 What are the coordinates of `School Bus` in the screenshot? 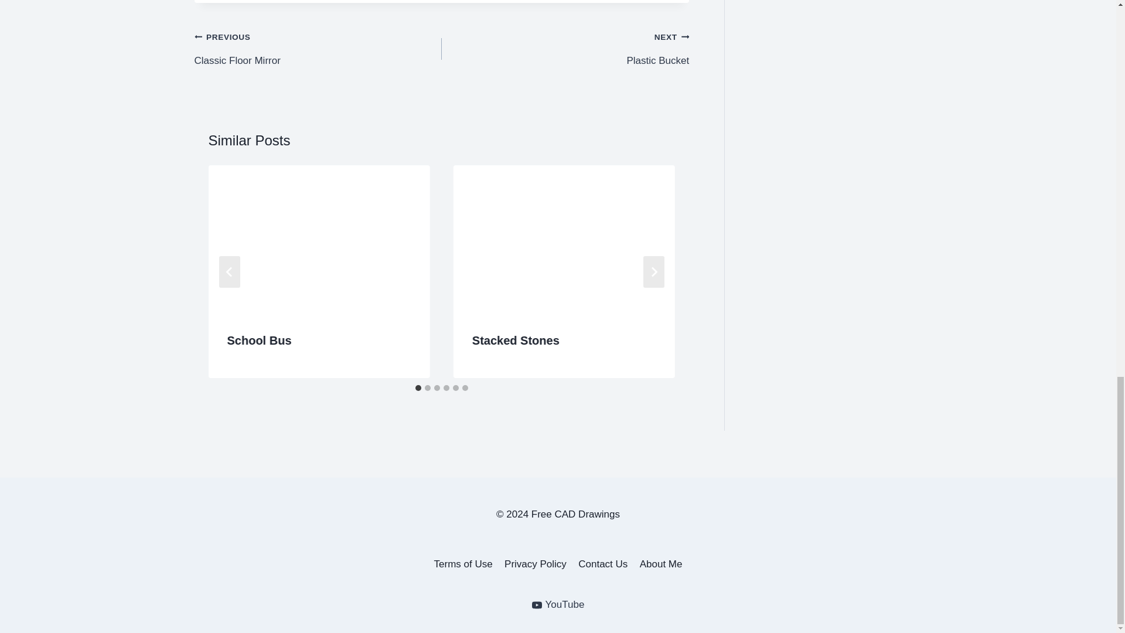 It's located at (259, 340).